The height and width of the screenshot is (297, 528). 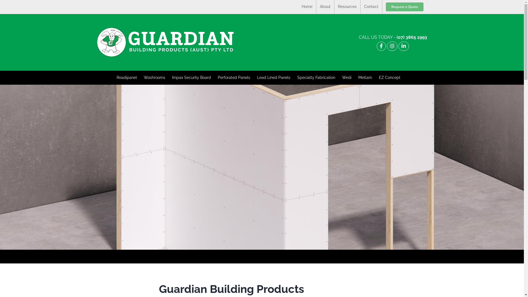 What do you see at coordinates (307, 7) in the screenshot?
I see `Home` at bounding box center [307, 7].